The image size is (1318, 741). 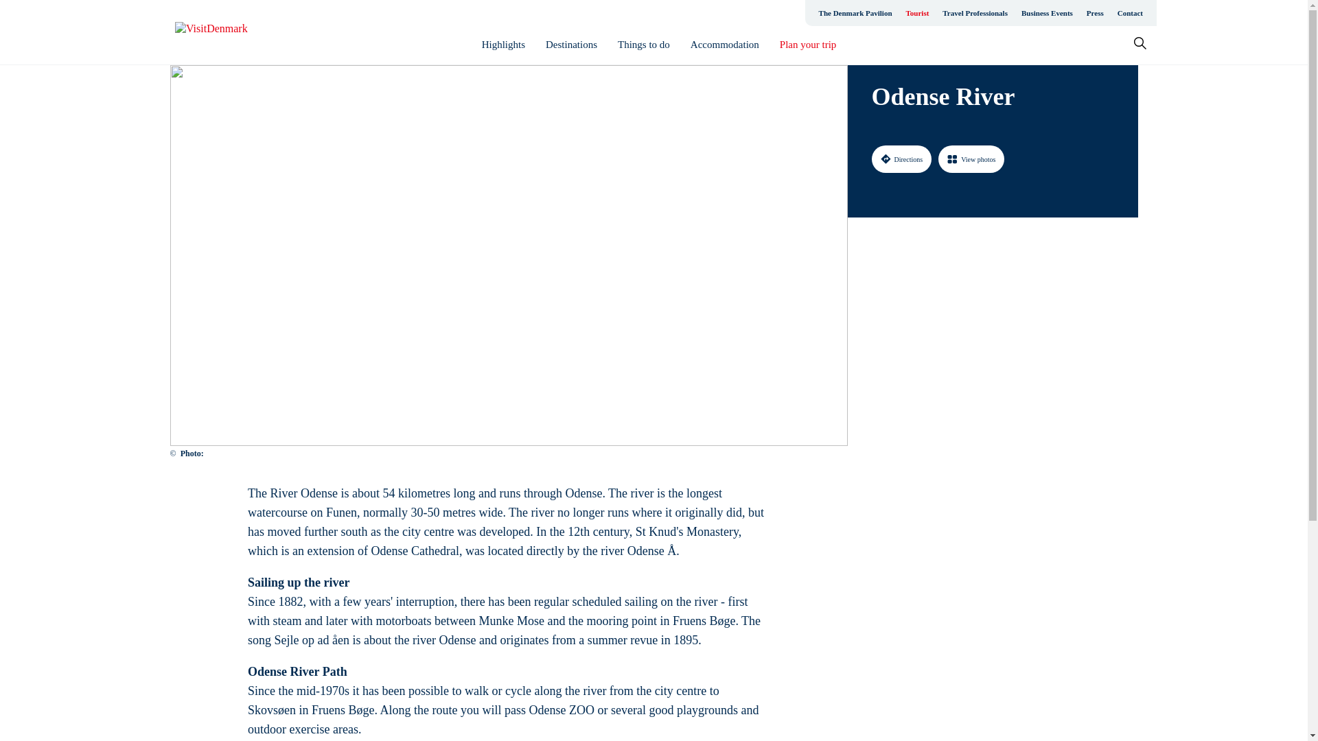 I want to click on Highlights, so click(x=503, y=45).